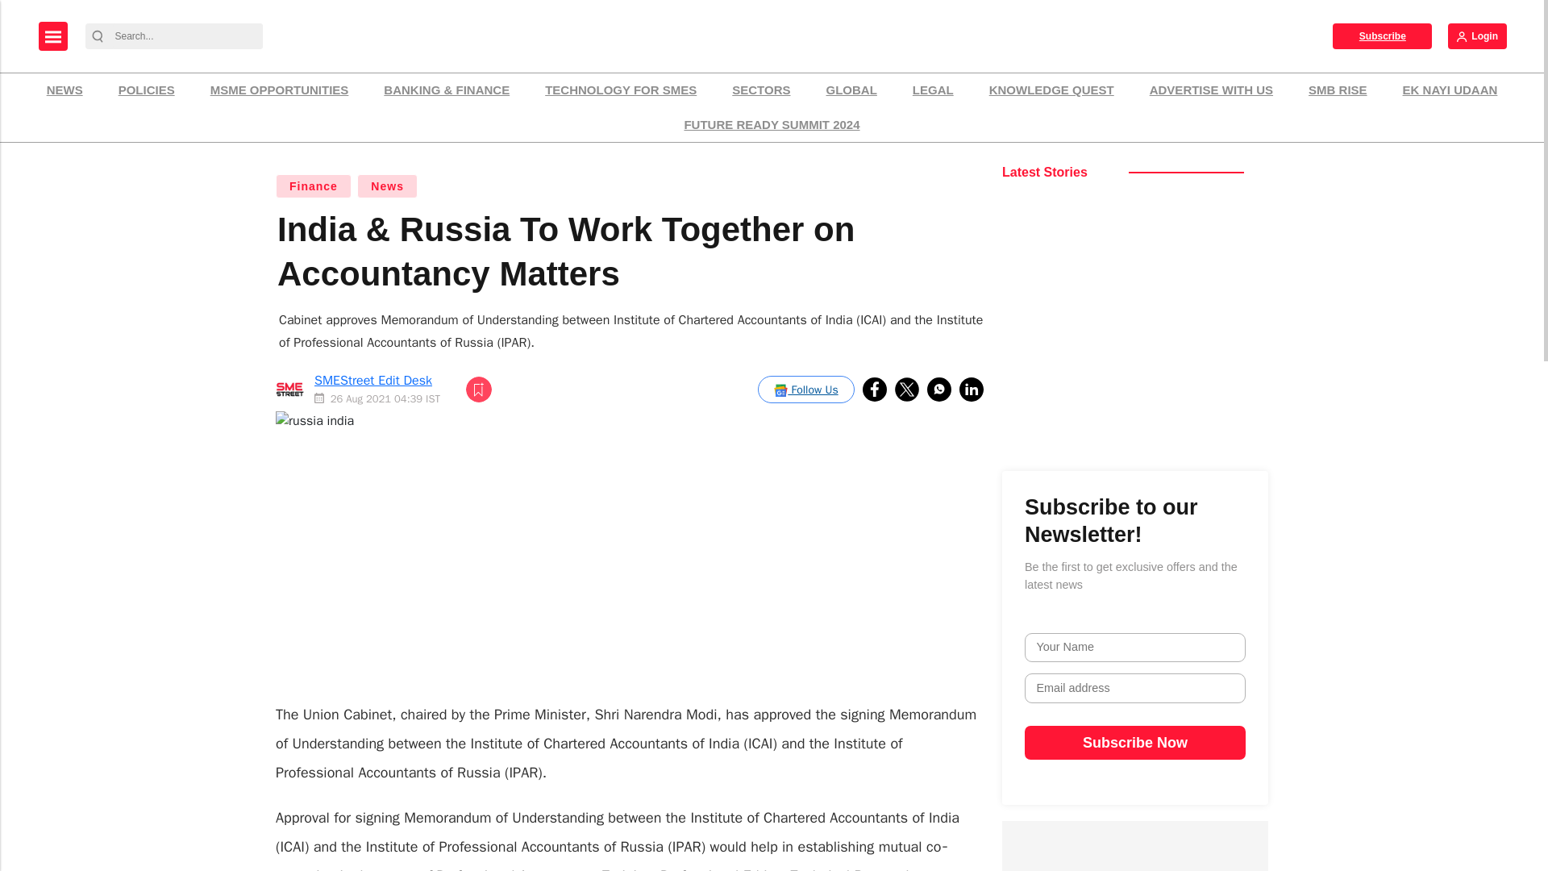 The height and width of the screenshot is (871, 1548). What do you see at coordinates (279, 90) in the screenshot?
I see `MSME OPPORTUNITIES` at bounding box center [279, 90].